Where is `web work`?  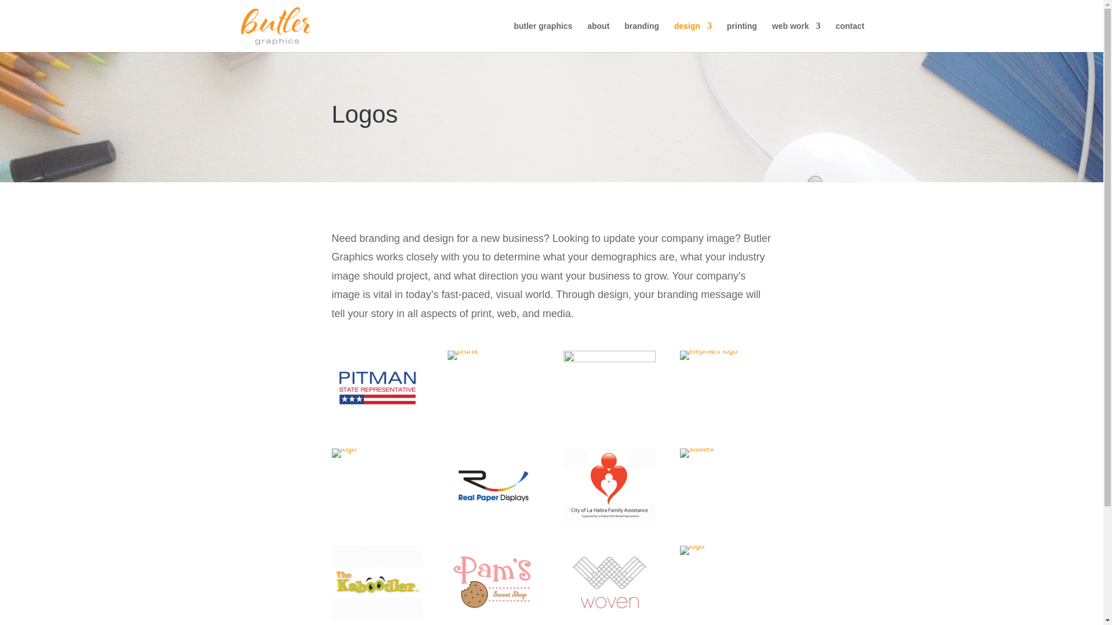
web work is located at coordinates (796, 36).